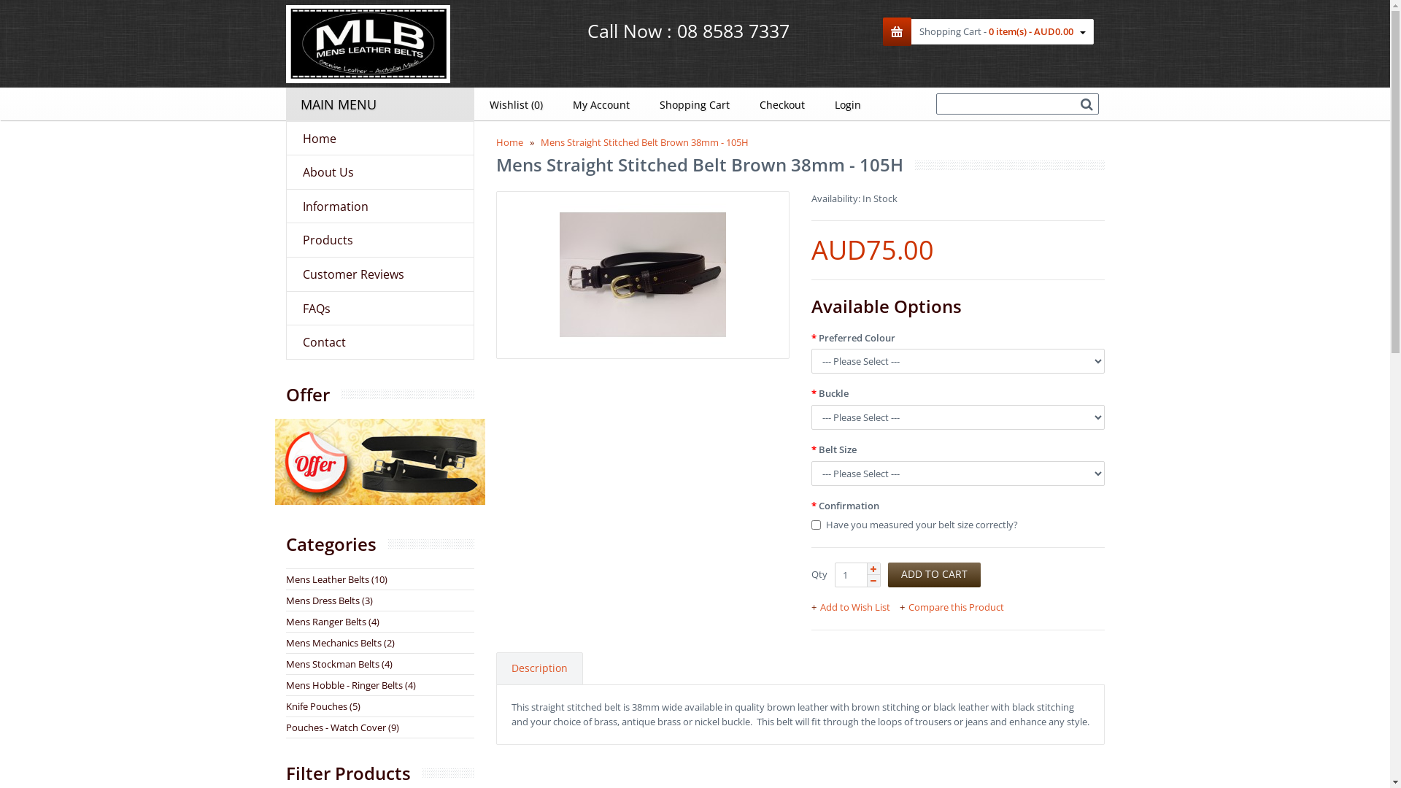 The height and width of the screenshot is (788, 1401). I want to click on 08 8583 7337, so click(733, 31).